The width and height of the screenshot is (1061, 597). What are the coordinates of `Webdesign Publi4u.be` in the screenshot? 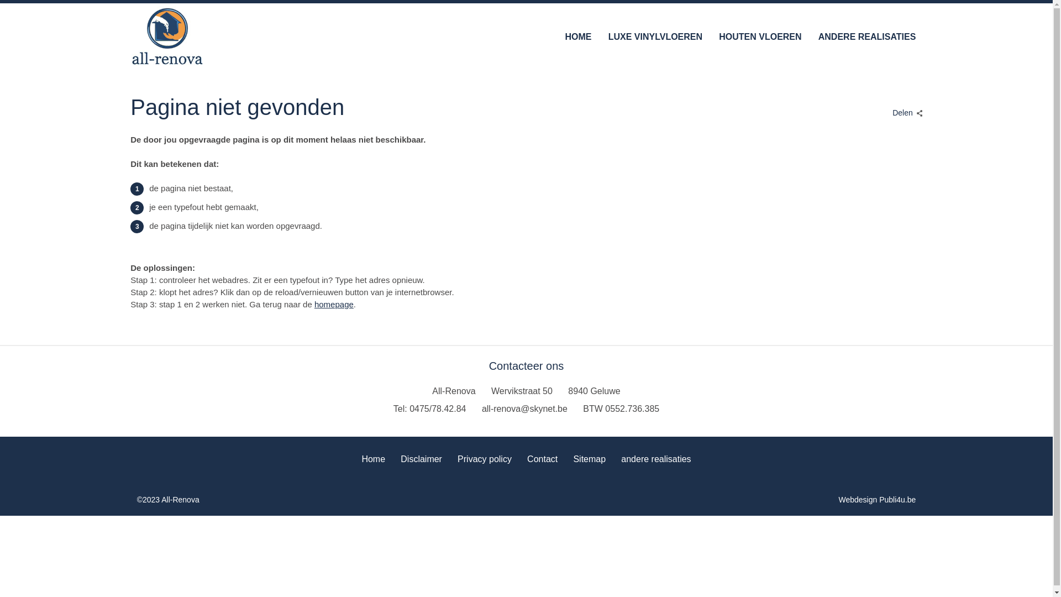 It's located at (878, 500).